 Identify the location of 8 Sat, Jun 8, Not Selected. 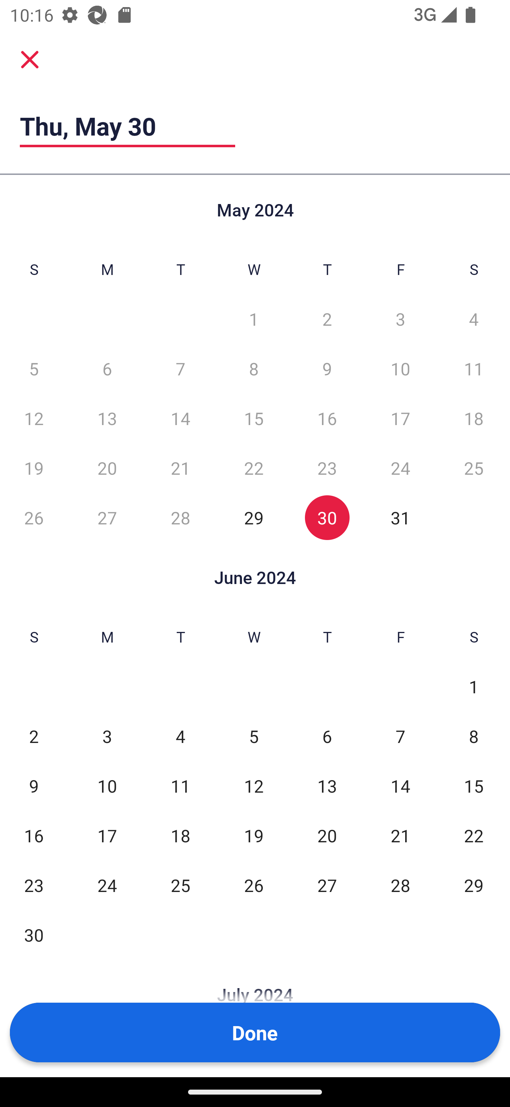
(474, 737).